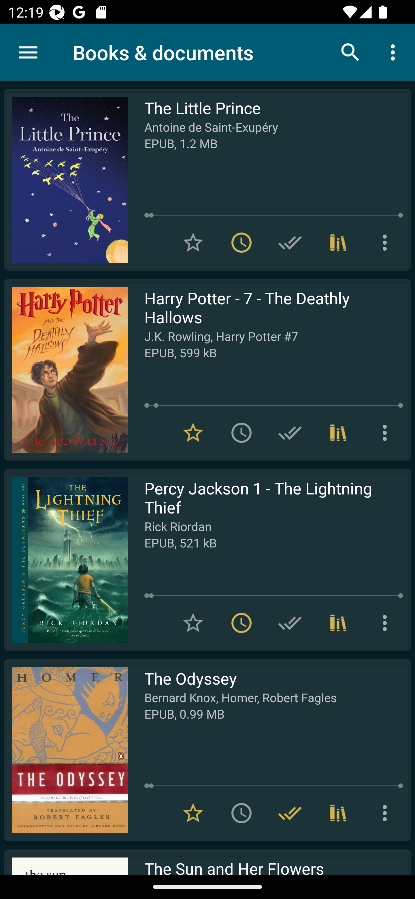  Describe the element at coordinates (242, 243) in the screenshot. I see `Remove from To read` at that location.